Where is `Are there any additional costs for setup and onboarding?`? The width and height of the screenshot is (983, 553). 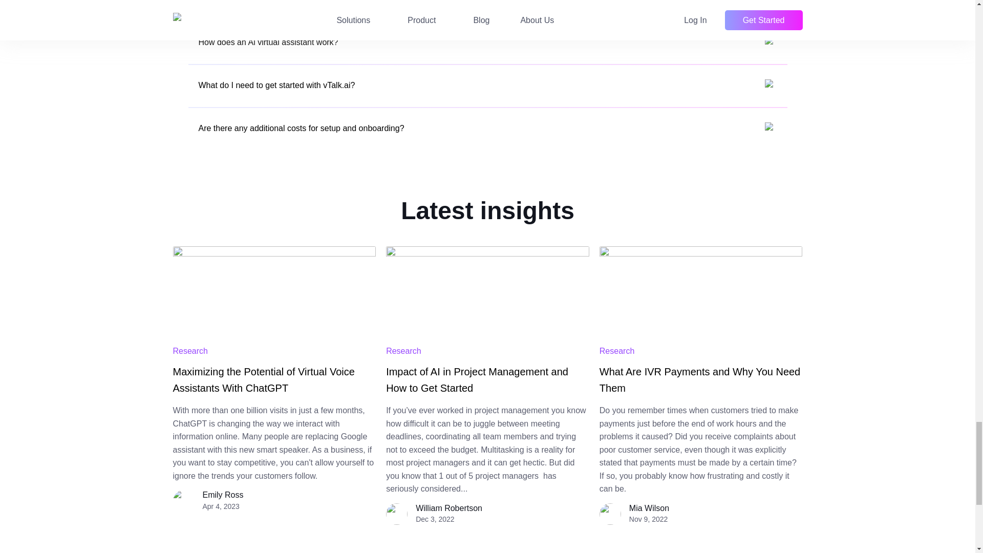 Are there any additional costs for setup and onboarding? is located at coordinates (487, 128).